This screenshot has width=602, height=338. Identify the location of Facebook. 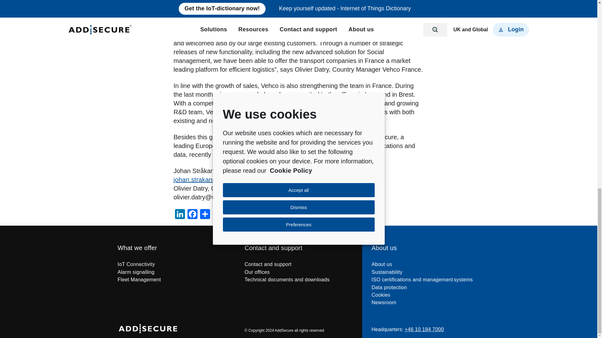
(192, 215).